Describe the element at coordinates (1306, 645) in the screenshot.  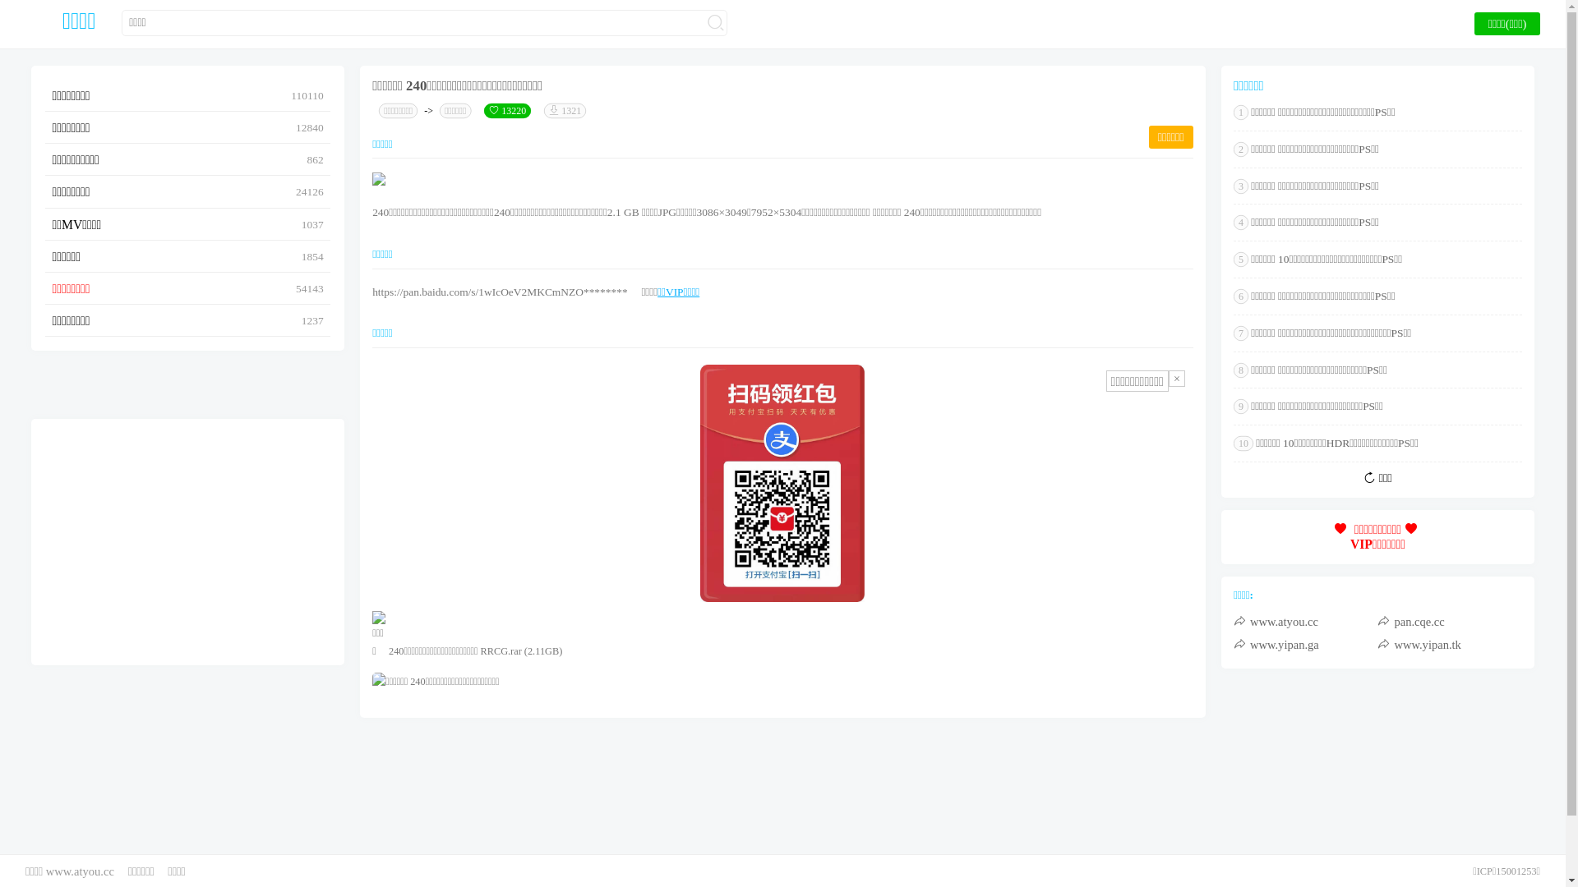
I see `www.yipan.ga` at that location.